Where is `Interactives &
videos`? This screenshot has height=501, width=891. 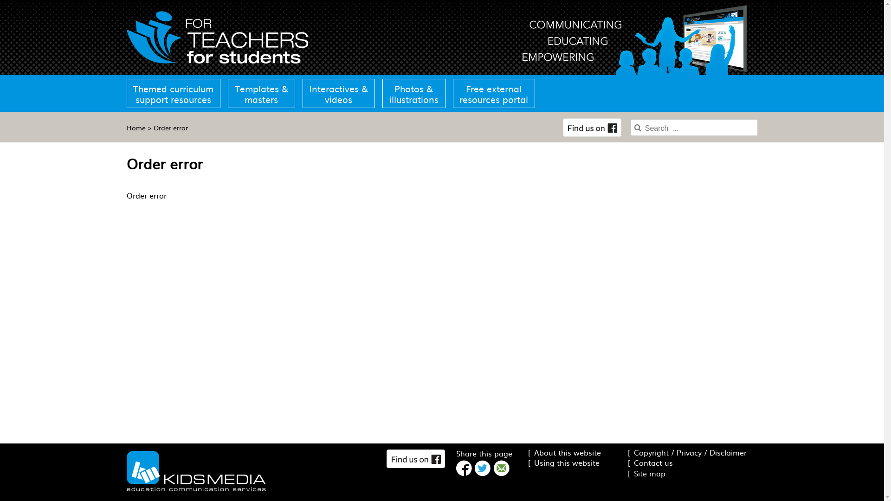 Interactives &
videos is located at coordinates (339, 94).